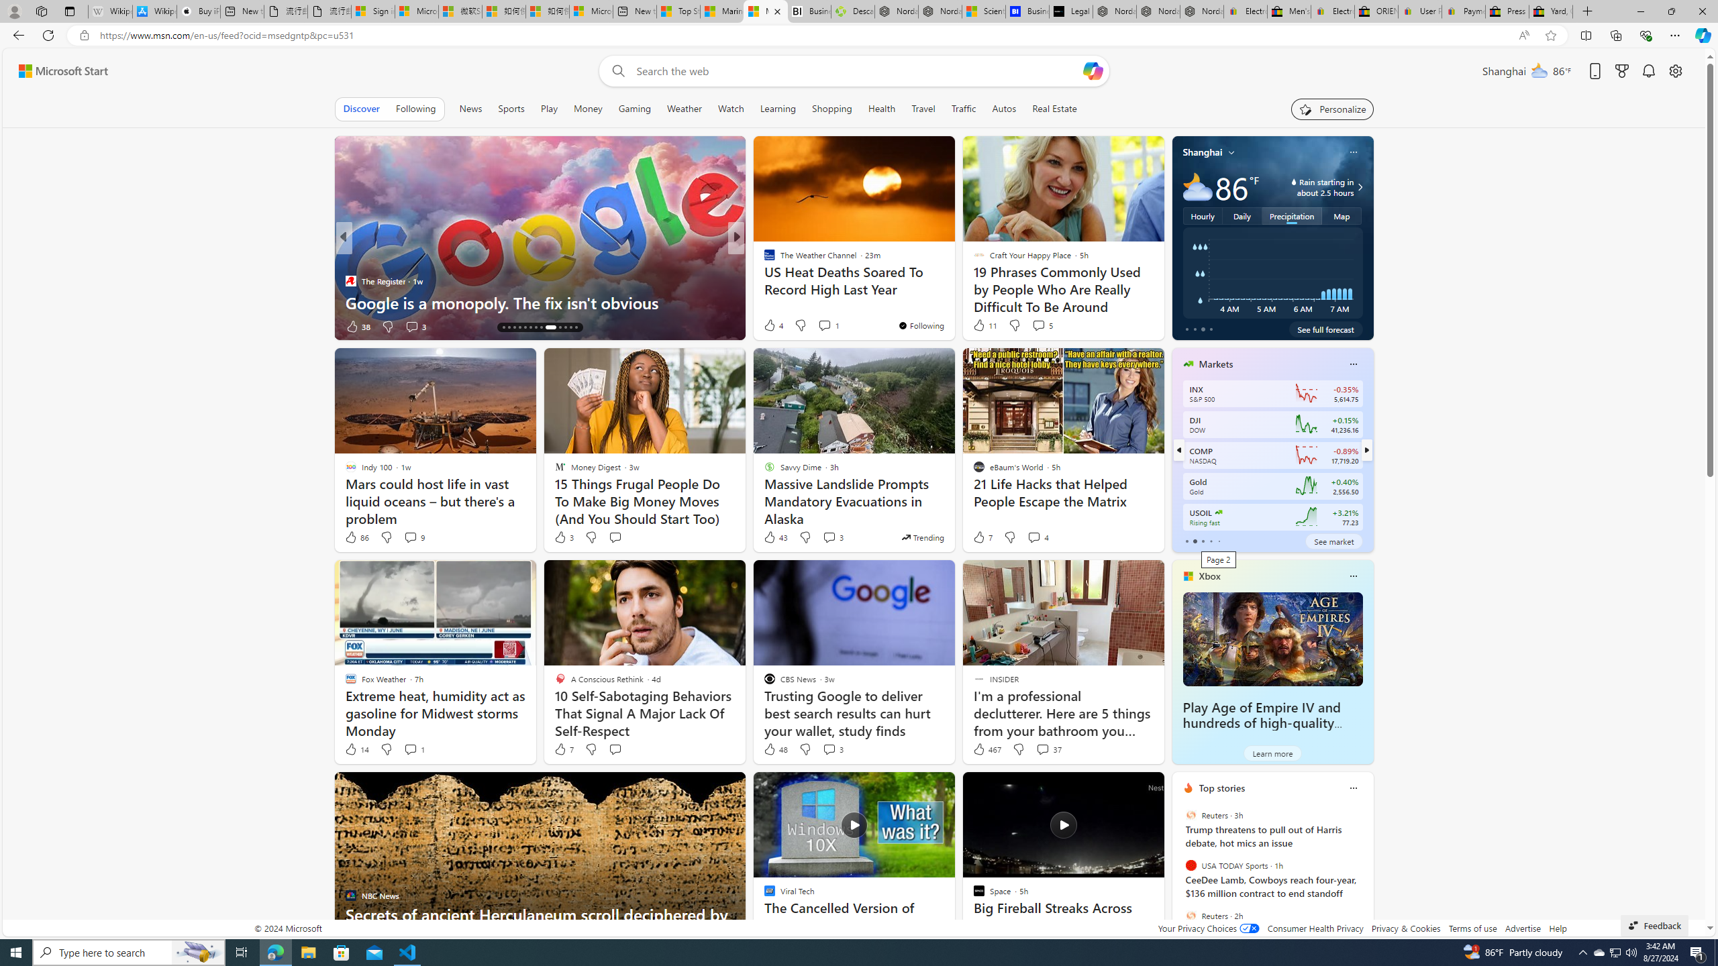 The height and width of the screenshot is (966, 1718). What do you see at coordinates (8, 326) in the screenshot?
I see `View comments 53 Comment` at bounding box center [8, 326].